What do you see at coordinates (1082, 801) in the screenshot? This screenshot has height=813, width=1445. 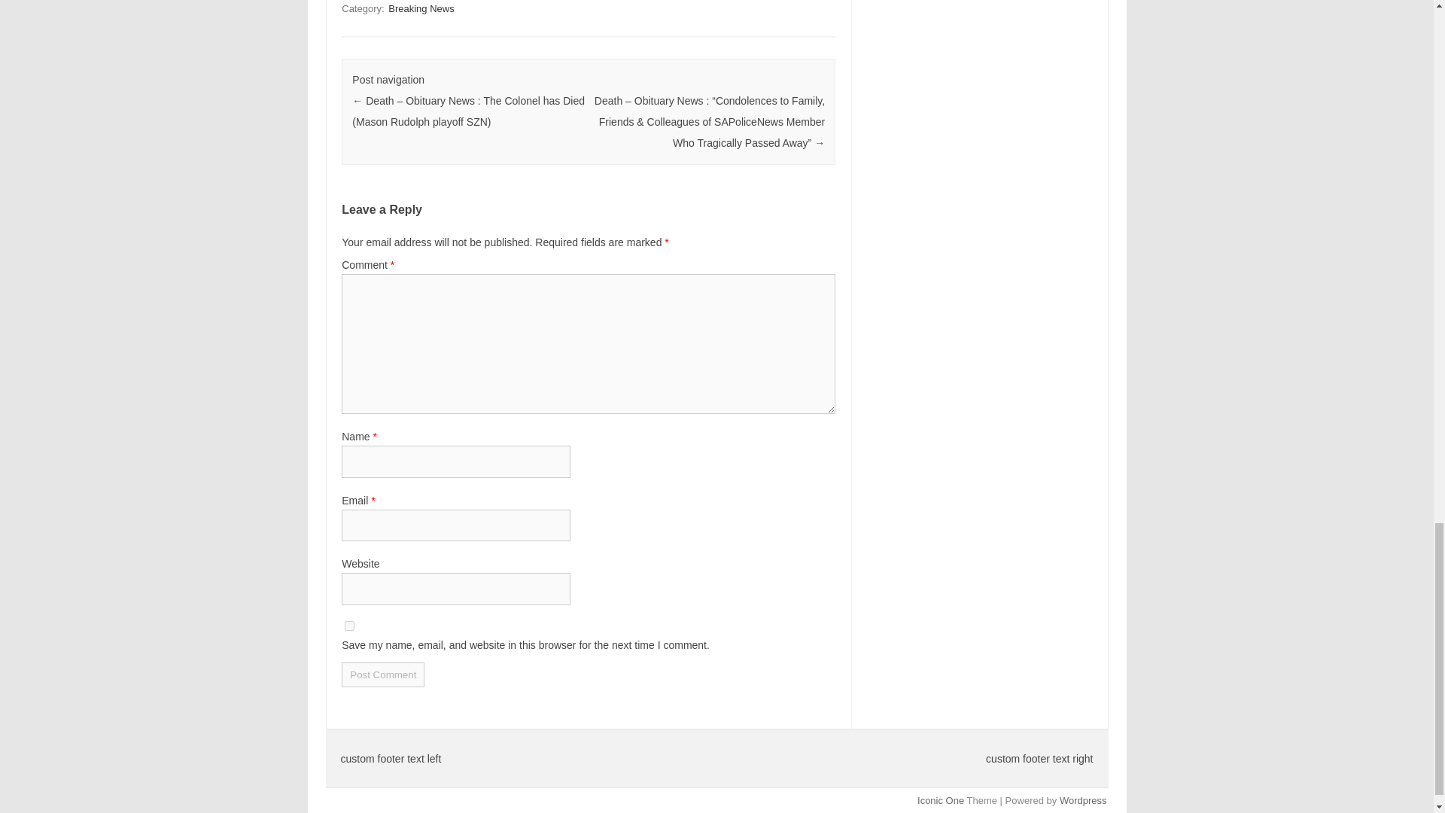 I see `Wordpress` at bounding box center [1082, 801].